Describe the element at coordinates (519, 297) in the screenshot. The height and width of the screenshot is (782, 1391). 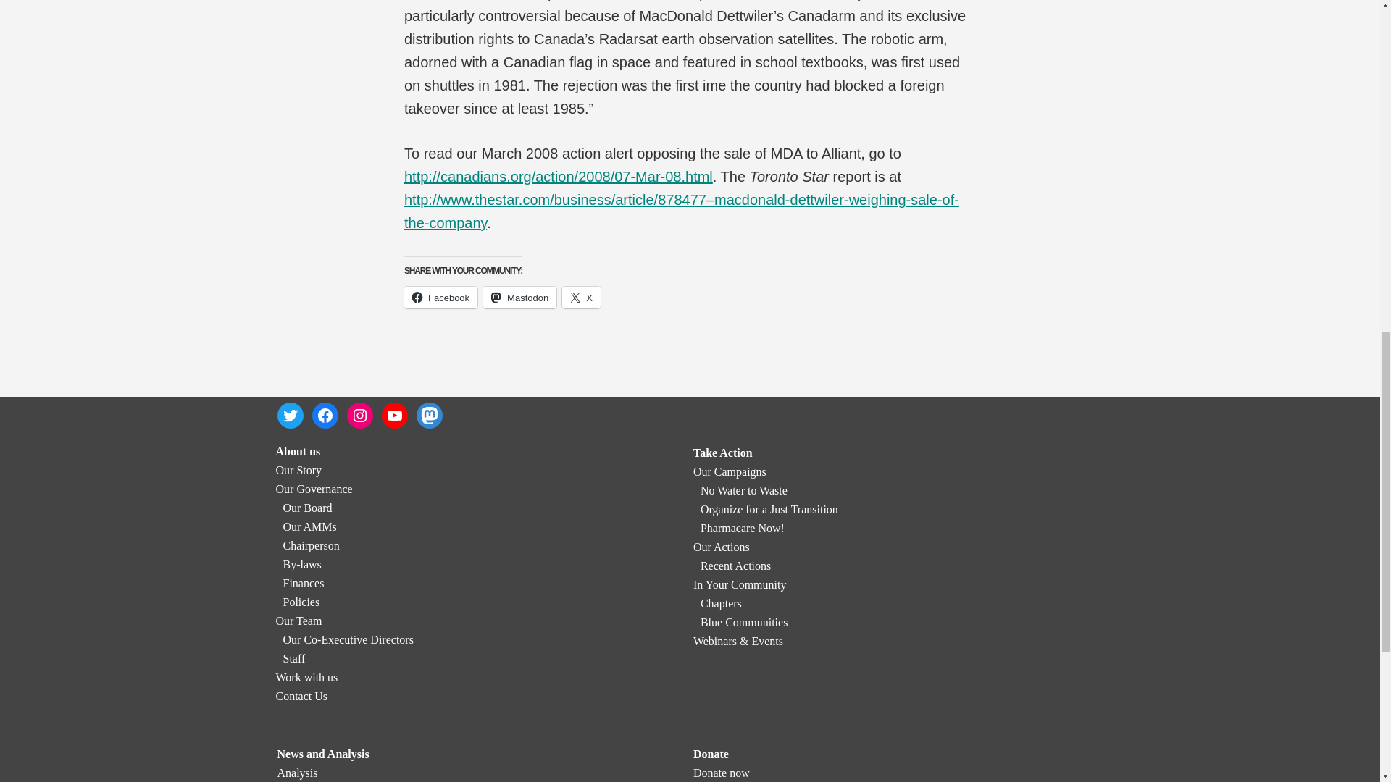
I see `Mastodon` at that location.